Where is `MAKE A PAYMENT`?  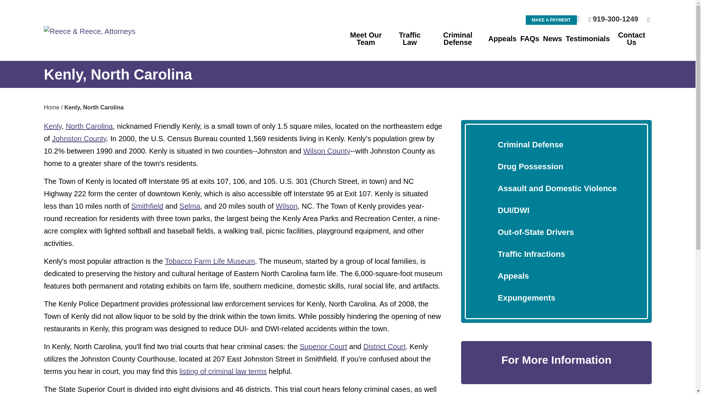
MAKE A PAYMENT is located at coordinates (551, 20).